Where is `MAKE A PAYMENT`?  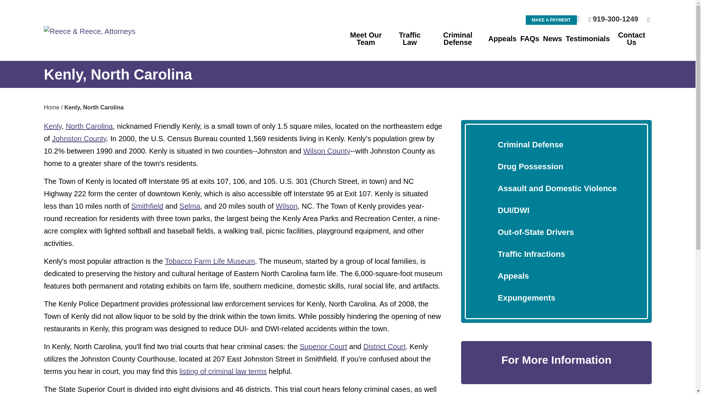
MAKE A PAYMENT is located at coordinates (551, 20).